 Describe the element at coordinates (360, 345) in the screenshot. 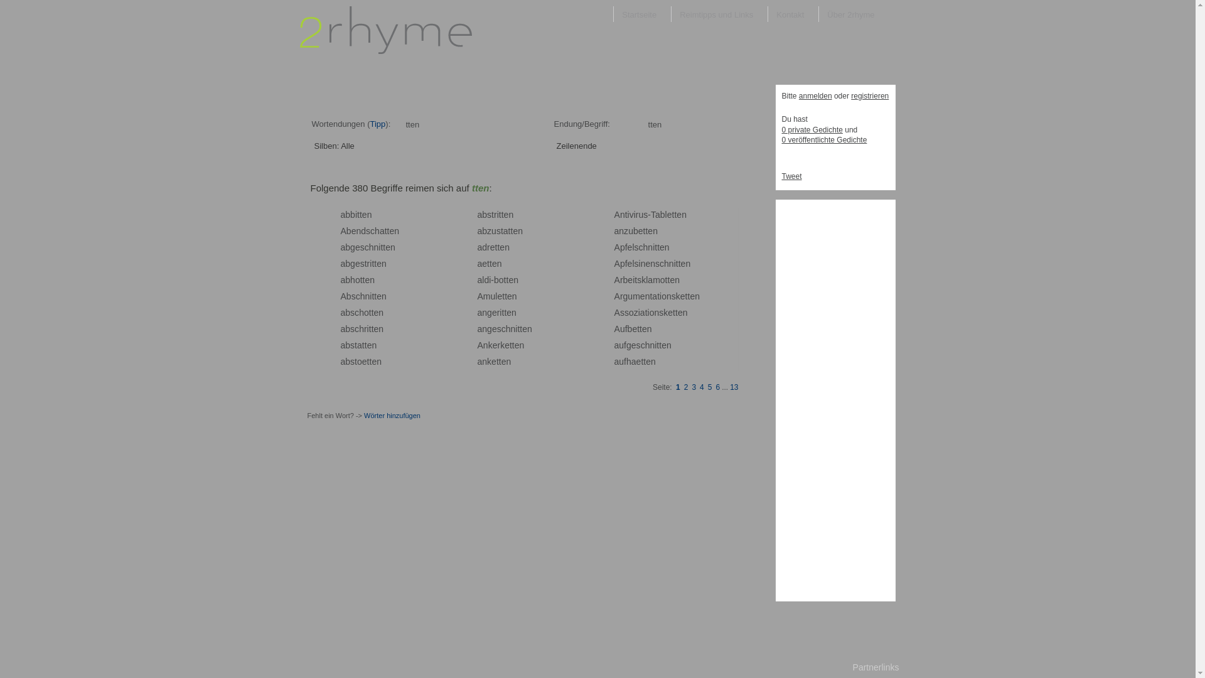

I see `a` at that location.